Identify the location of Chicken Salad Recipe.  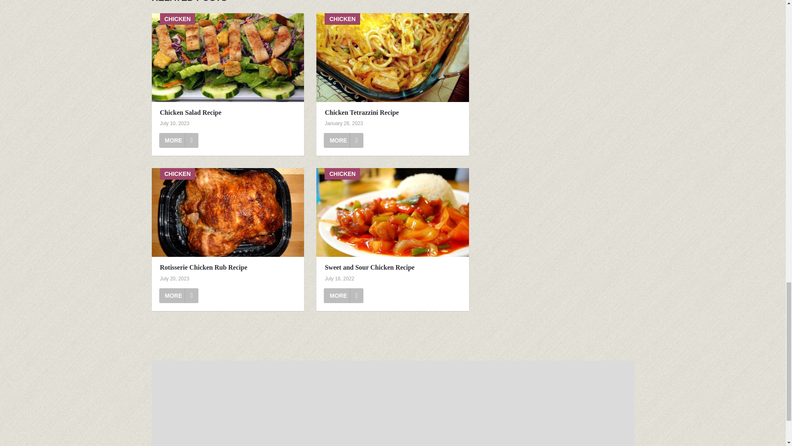
(228, 112).